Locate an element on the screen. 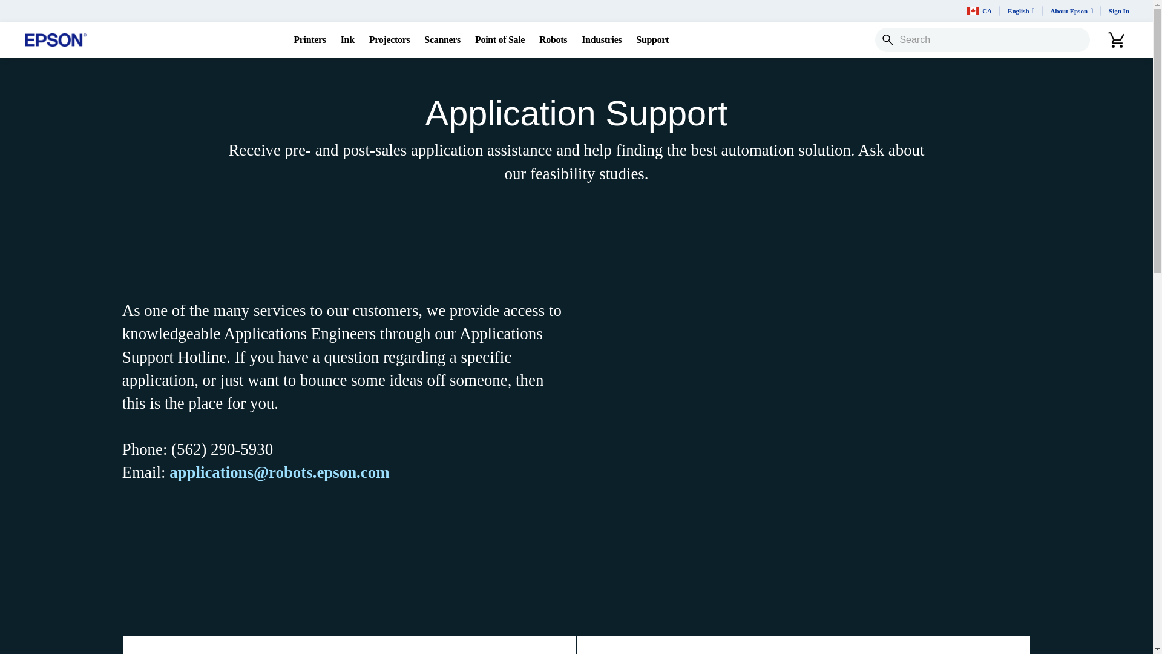 Image resolution: width=1162 pixels, height=654 pixels. CA is located at coordinates (979, 11).